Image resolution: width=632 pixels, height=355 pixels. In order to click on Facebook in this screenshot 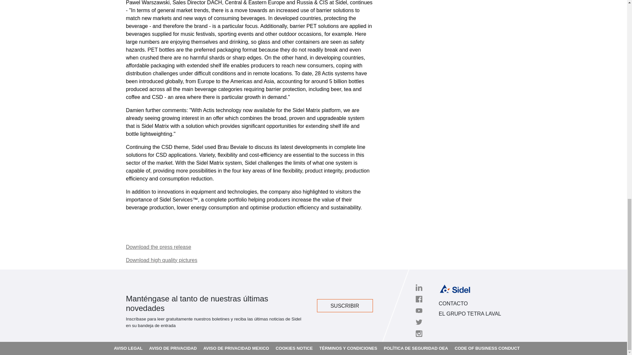, I will do `click(419, 299)`.